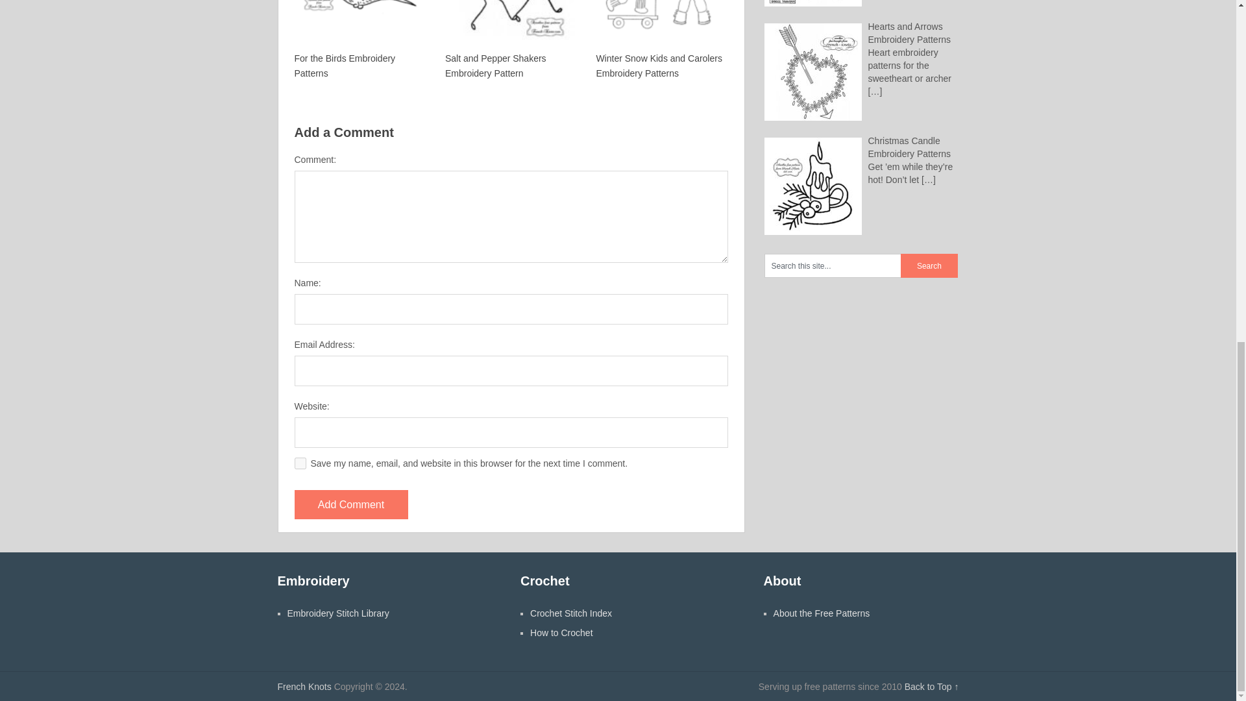  I want to click on Instructions on how to crochet, so click(561, 632).